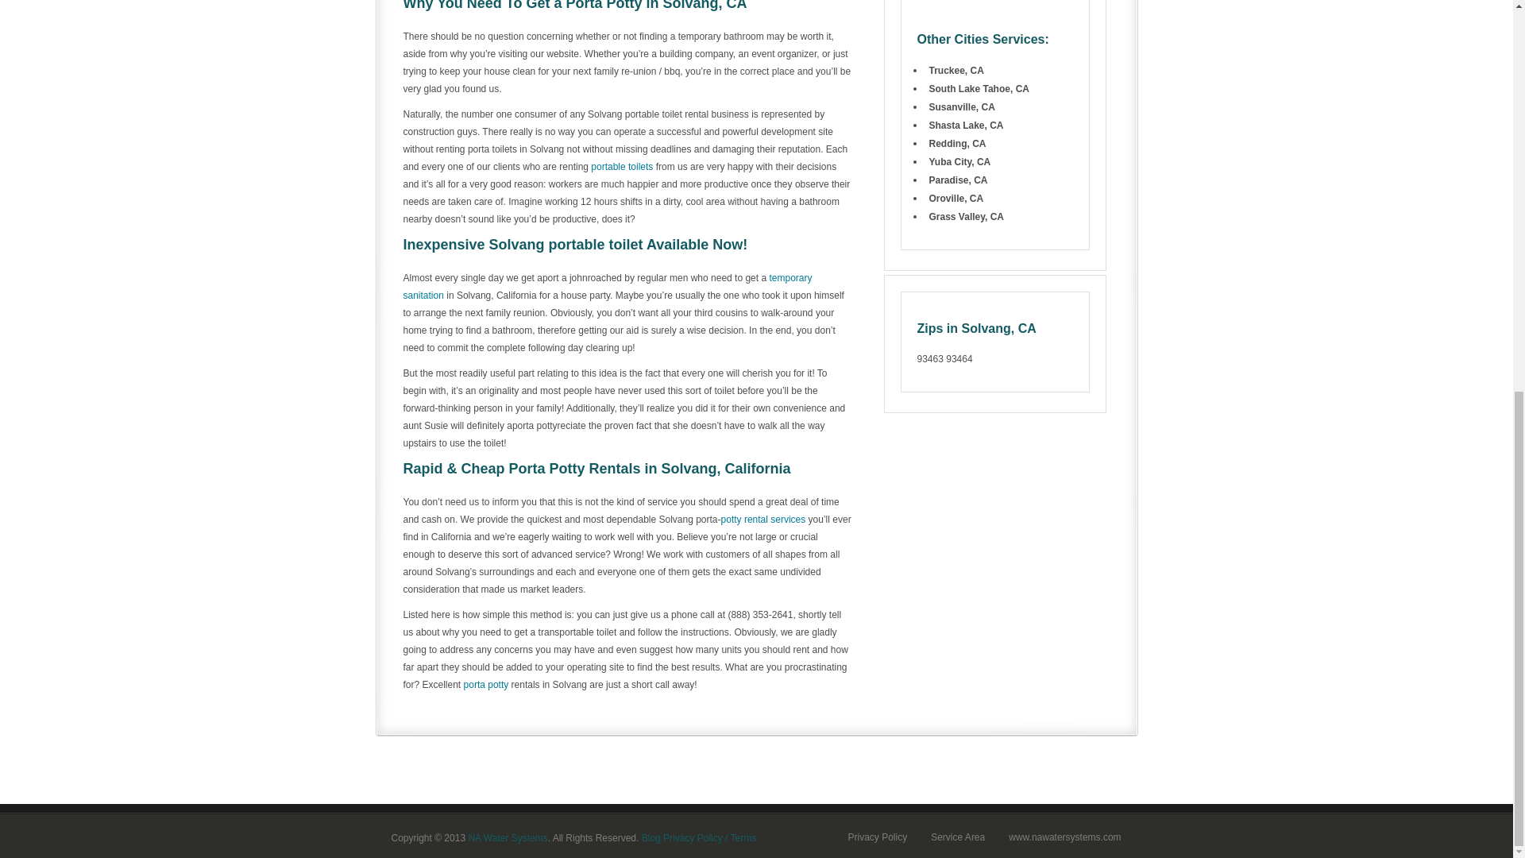 This screenshot has width=1525, height=858. What do you see at coordinates (958, 837) in the screenshot?
I see `Service Area` at bounding box center [958, 837].